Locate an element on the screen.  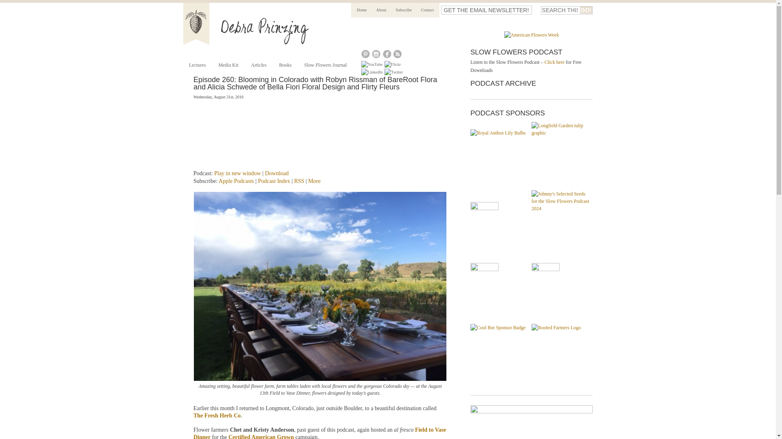
Lectures is located at coordinates (197, 65).